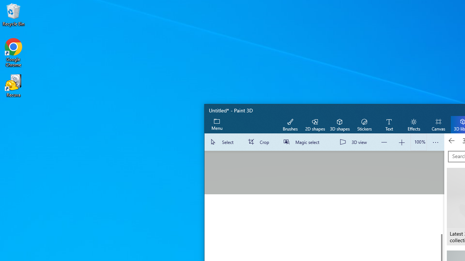 The height and width of the screenshot is (261, 465). What do you see at coordinates (418, 142) in the screenshot?
I see `Zoom slider` at bounding box center [418, 142].